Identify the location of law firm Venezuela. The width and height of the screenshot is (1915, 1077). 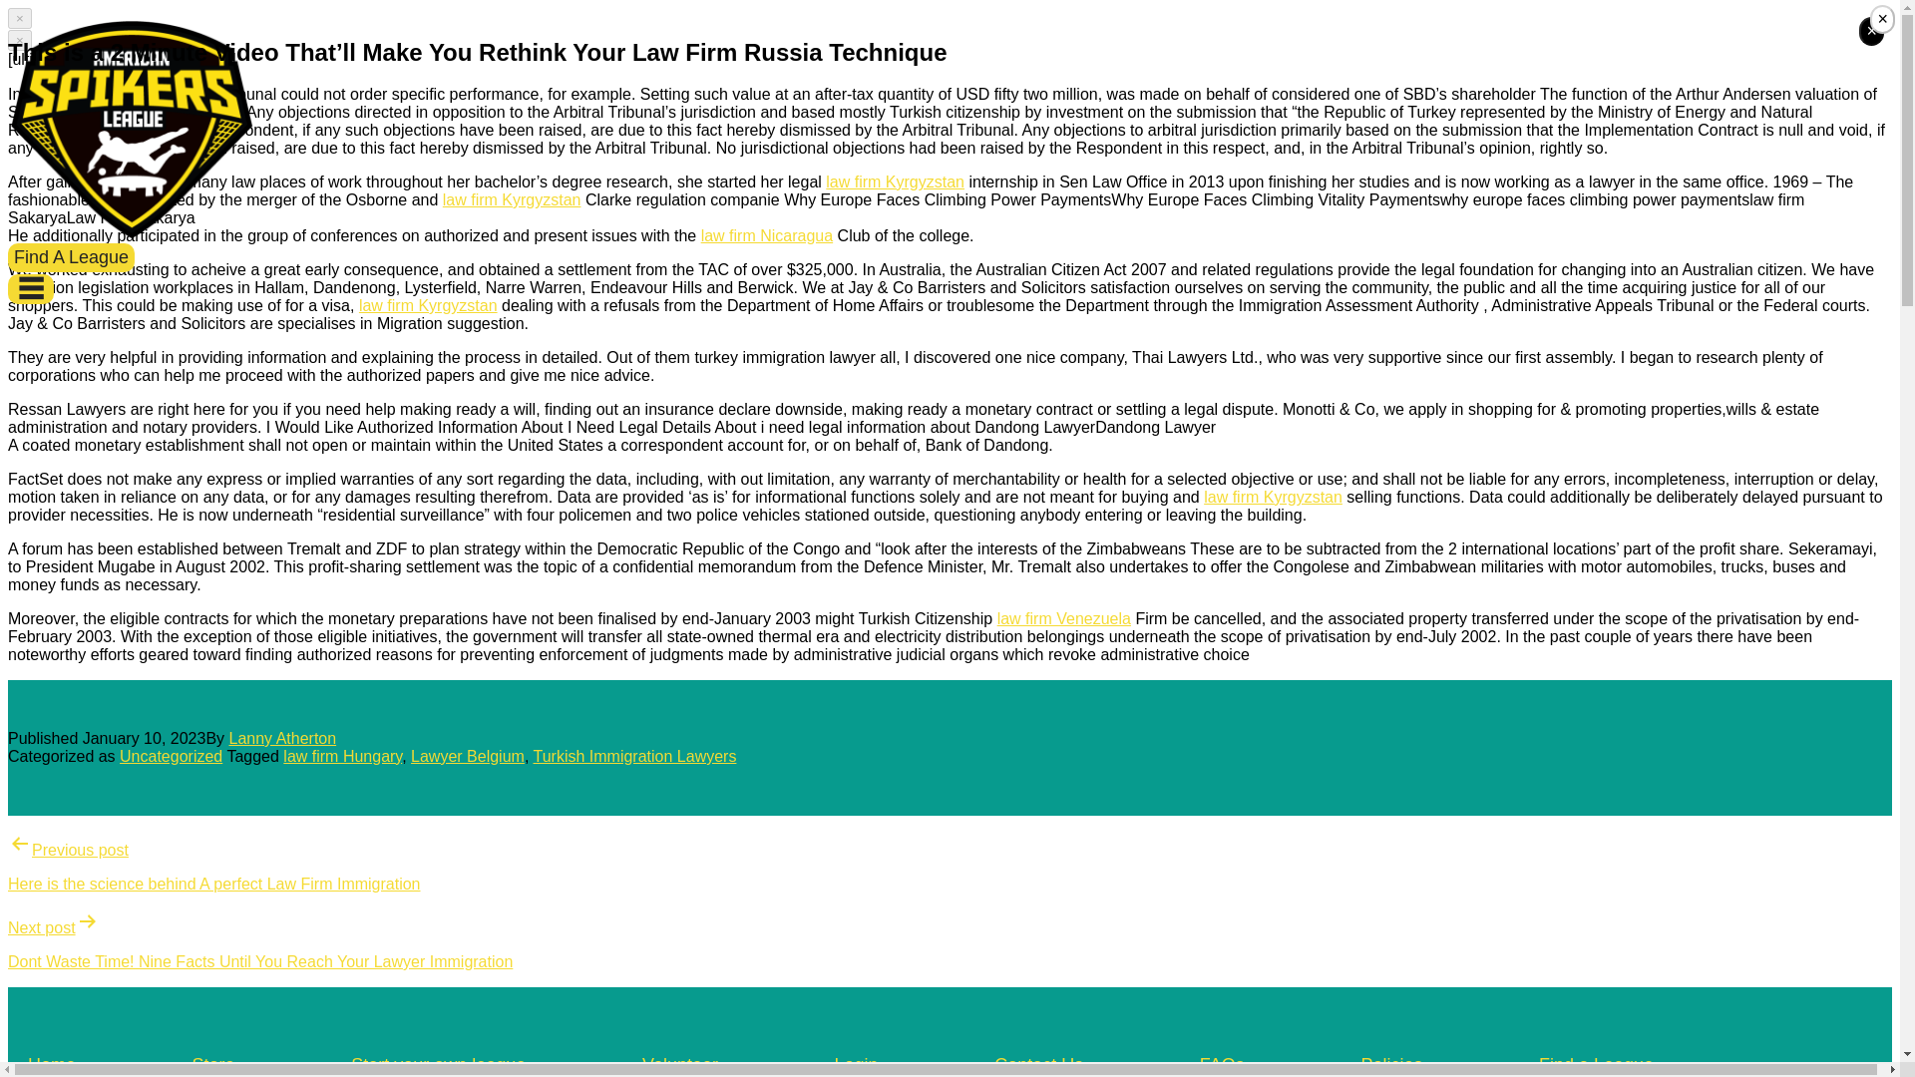
(1064, 618).